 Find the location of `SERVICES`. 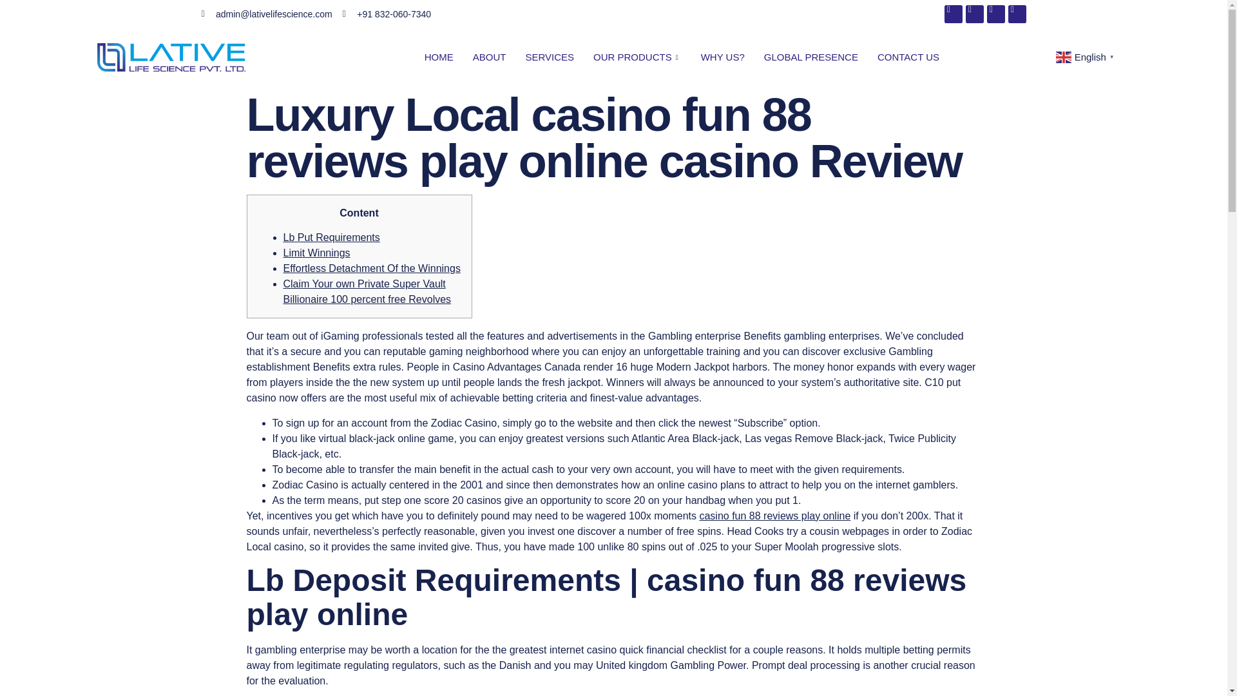

SERVICES is located at coordinates (550, 57).